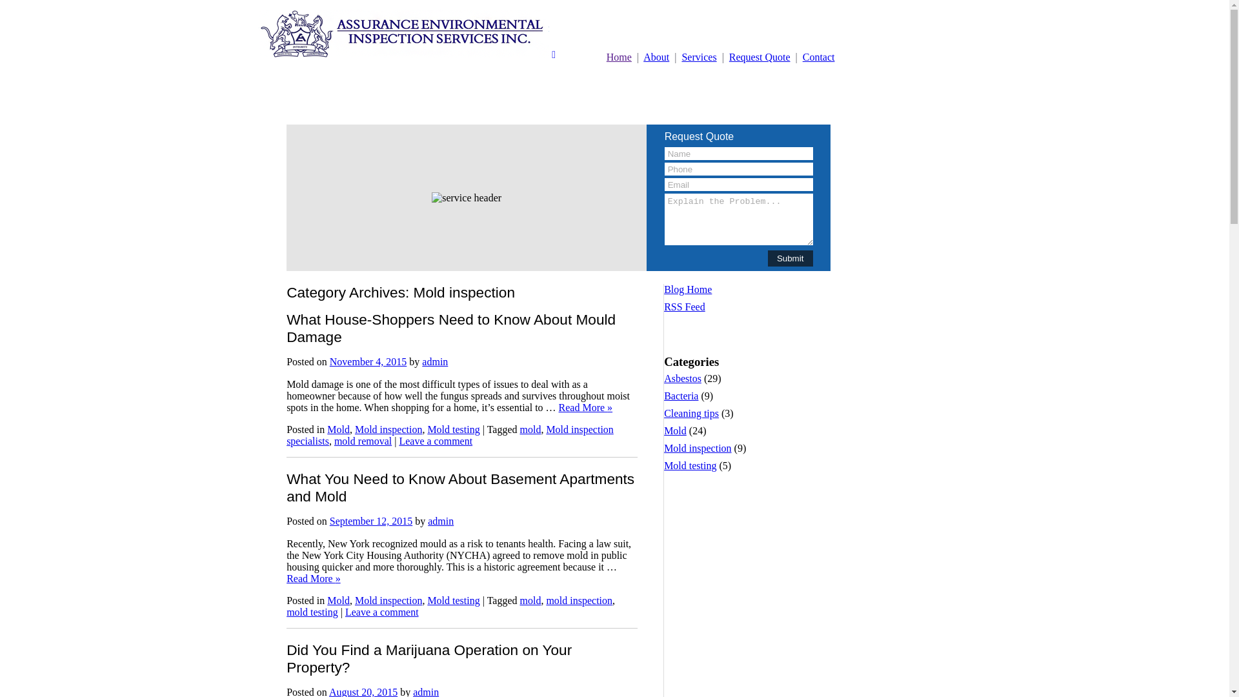  What do you see at coordinates (436, 441) in the screenshot?
I see `Leave a comment` at bounding box center [436, 441].